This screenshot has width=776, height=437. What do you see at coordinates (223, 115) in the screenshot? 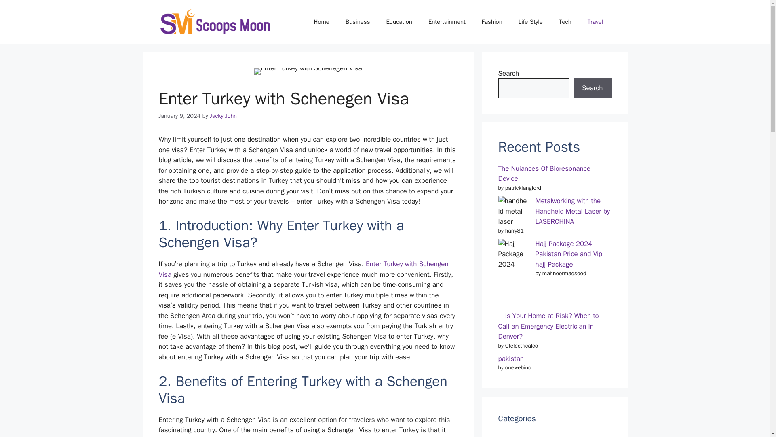
I see `View all posts by Jacky John` at bounding box center [223, 115].